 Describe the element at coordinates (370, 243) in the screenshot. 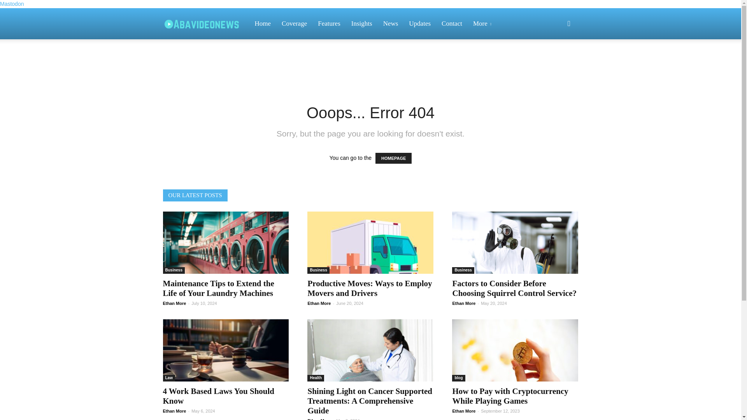

I see `Productive Moves: Ways to Employ Movers and Drivers` at that location.